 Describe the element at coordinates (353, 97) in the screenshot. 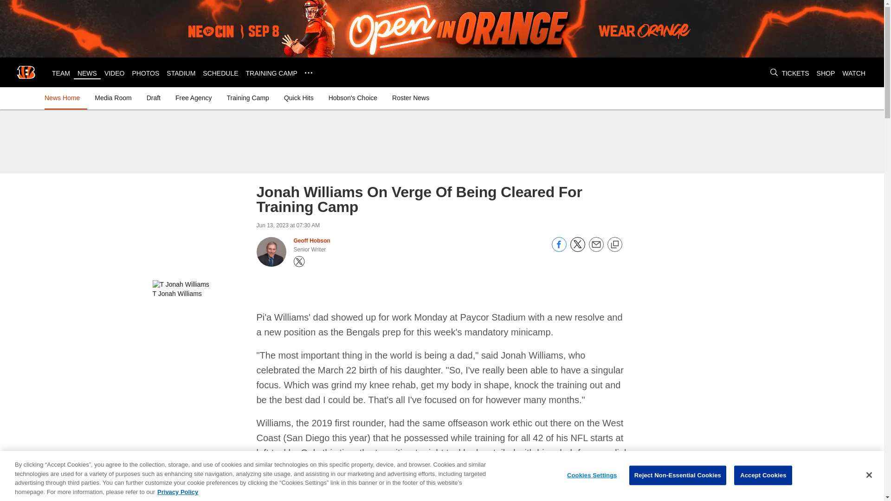

I see `Hobson's Choice` at that location.